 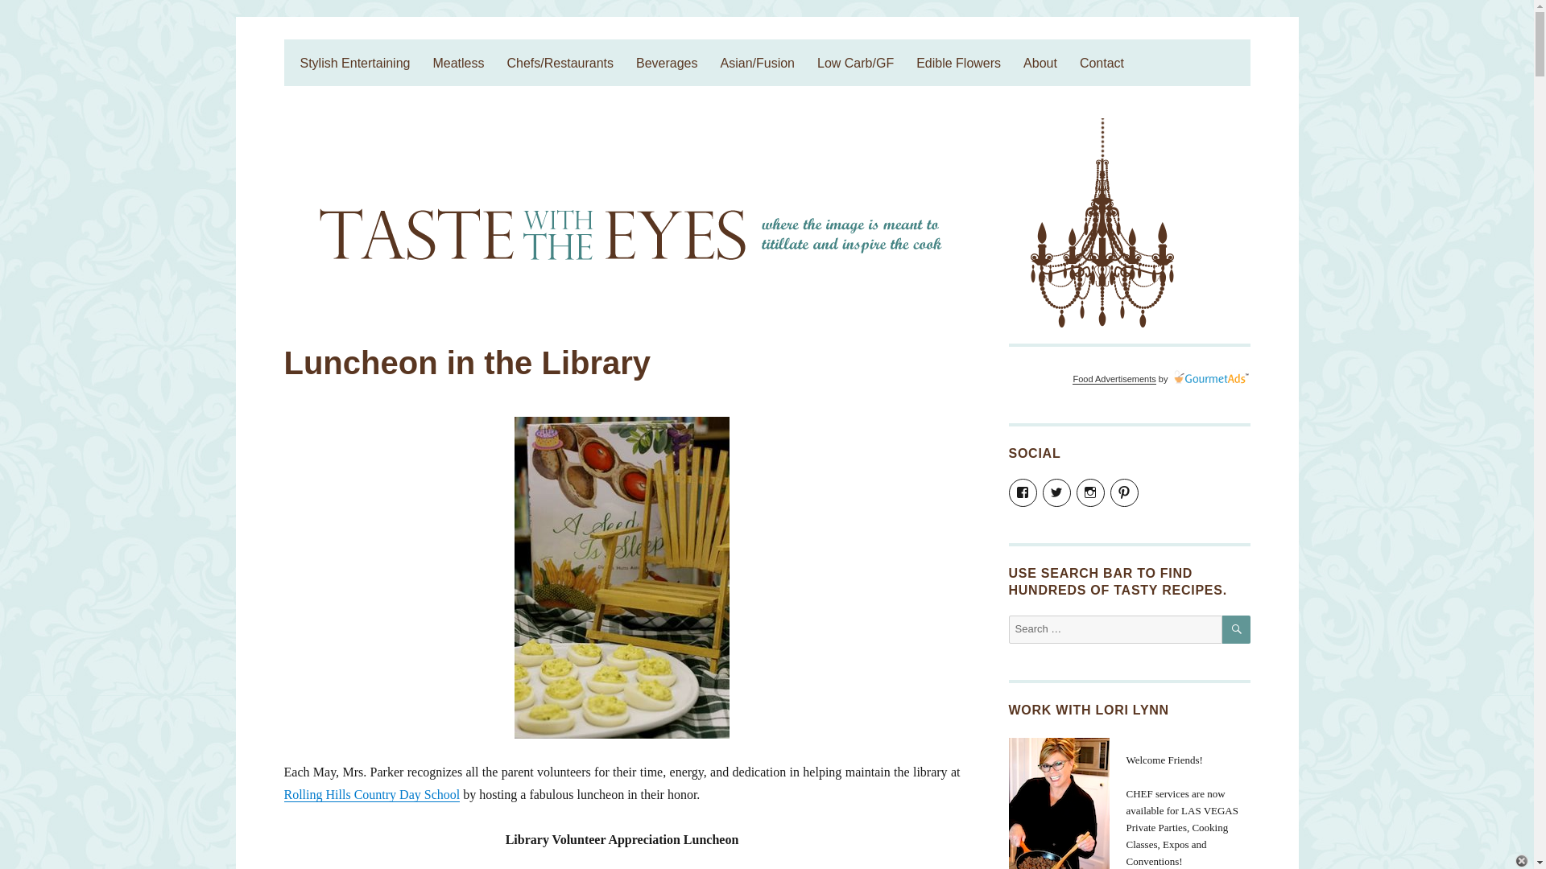 What do you see at coordinates (1114, 379) in the screenshot?
I see `Food Advertisements` at bounding box center [1114, 379].